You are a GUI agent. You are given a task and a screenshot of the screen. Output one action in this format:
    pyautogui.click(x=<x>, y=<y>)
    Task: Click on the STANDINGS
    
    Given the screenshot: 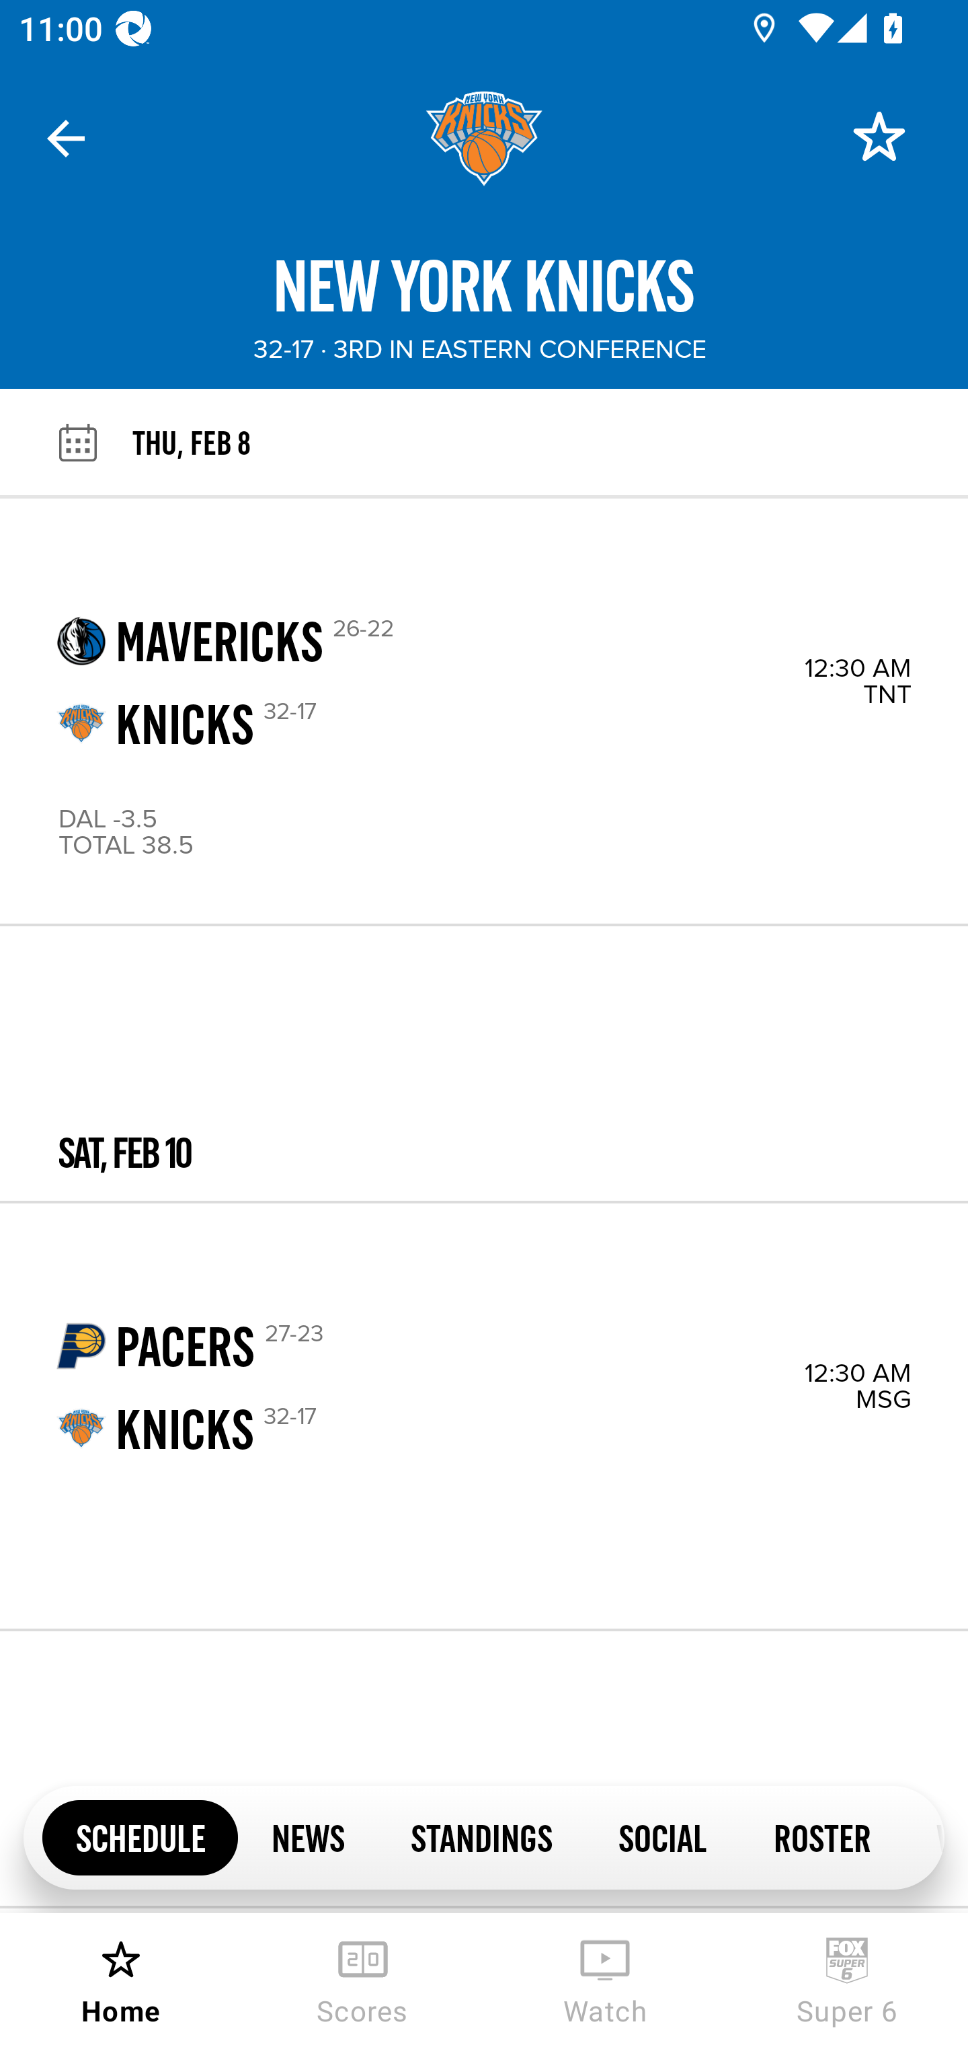 What is the action you would take?
    pyautogui.click(x=481, y=1836)
    